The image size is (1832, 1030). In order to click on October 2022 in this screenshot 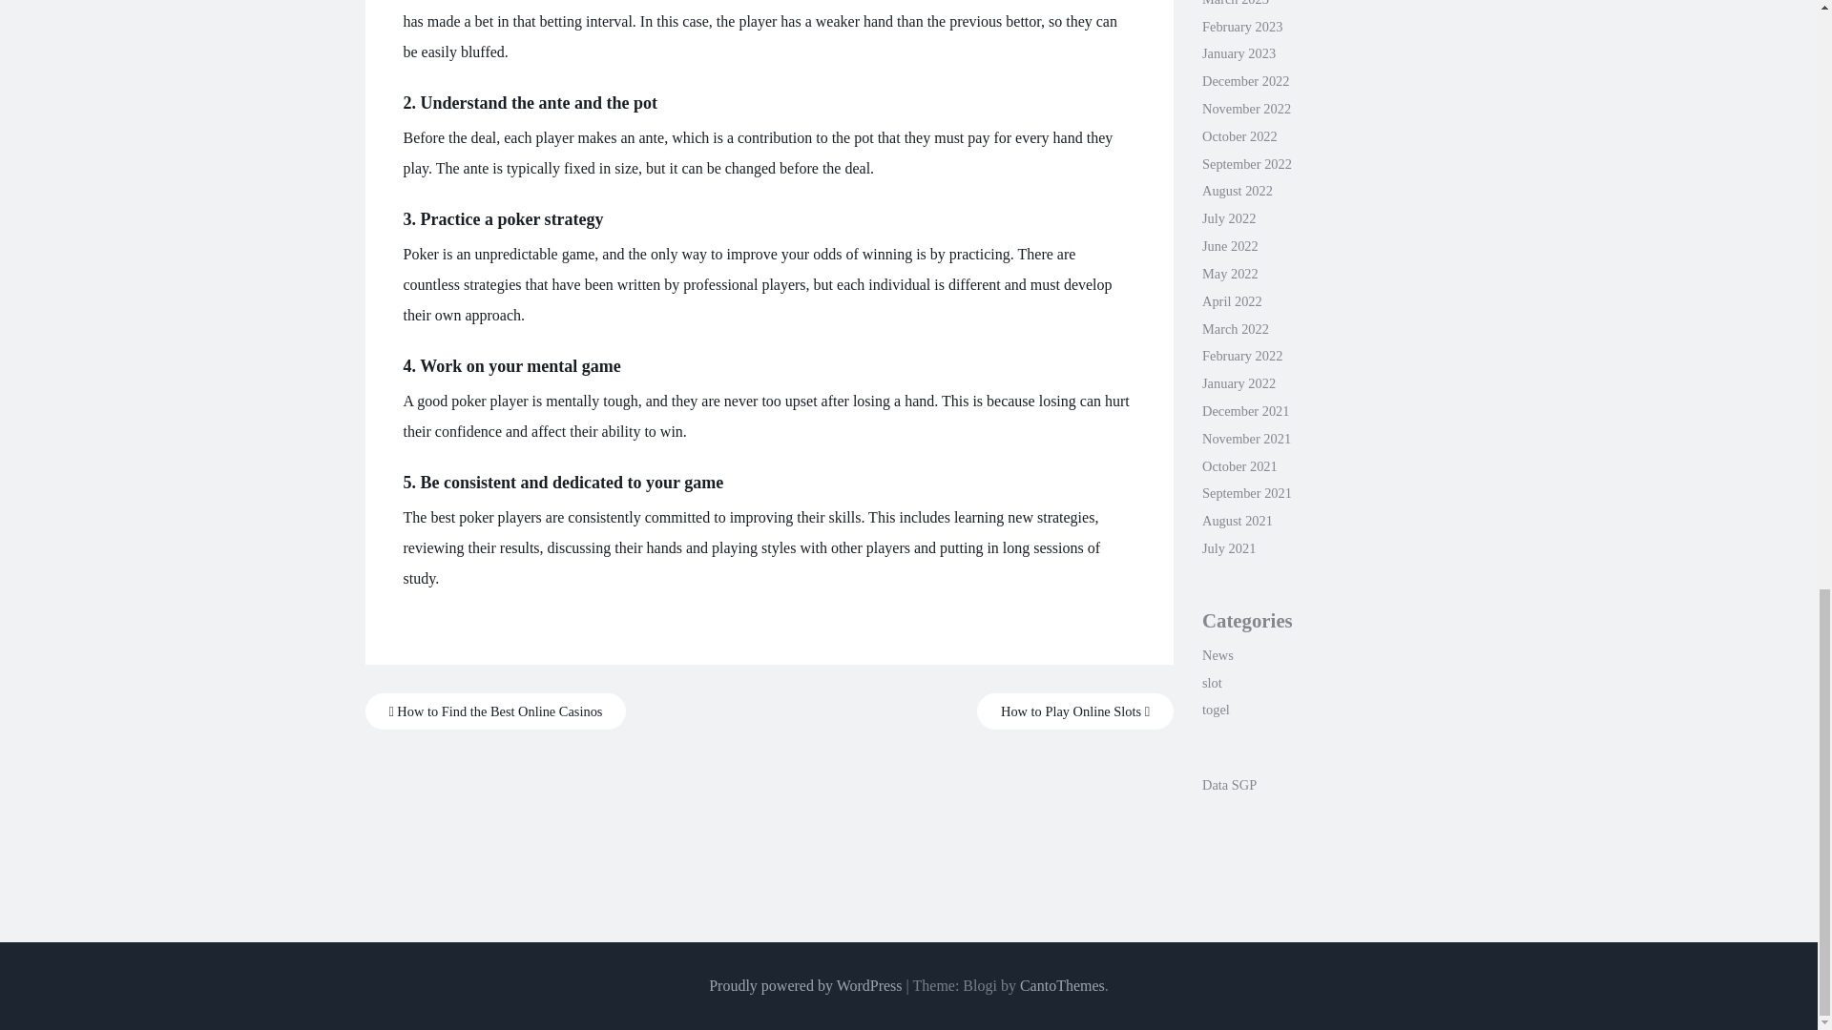, I will do `click(1239, 136)`.